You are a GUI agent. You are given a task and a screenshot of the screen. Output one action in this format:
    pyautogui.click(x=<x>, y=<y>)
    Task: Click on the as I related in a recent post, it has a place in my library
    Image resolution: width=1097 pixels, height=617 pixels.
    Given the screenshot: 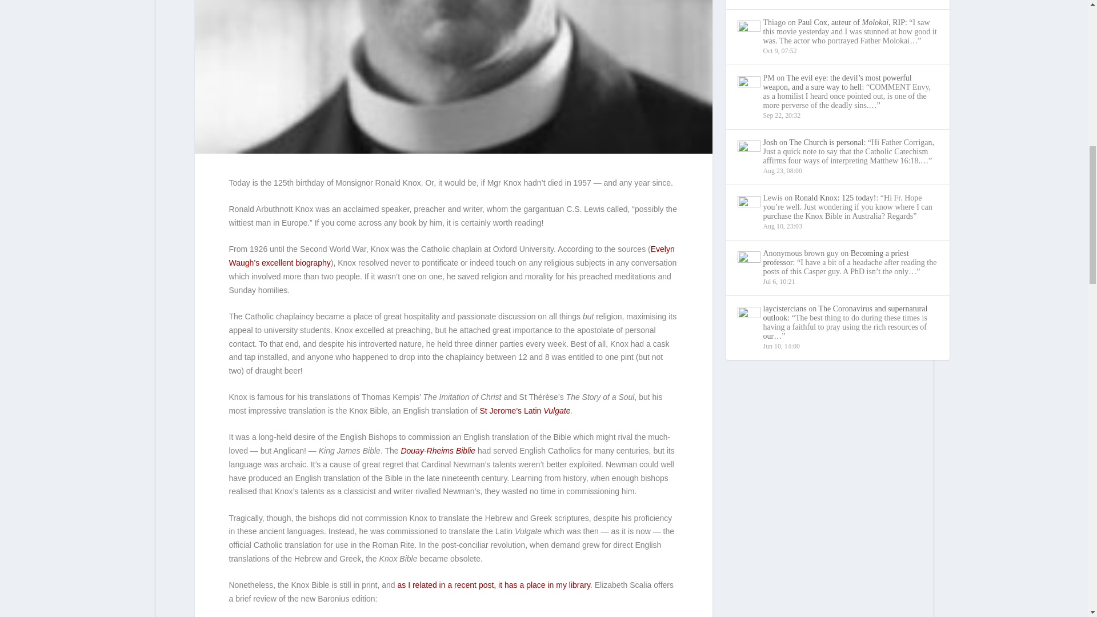 What is the action you would take?
    pyautogui.click(x=494, y=585)
    